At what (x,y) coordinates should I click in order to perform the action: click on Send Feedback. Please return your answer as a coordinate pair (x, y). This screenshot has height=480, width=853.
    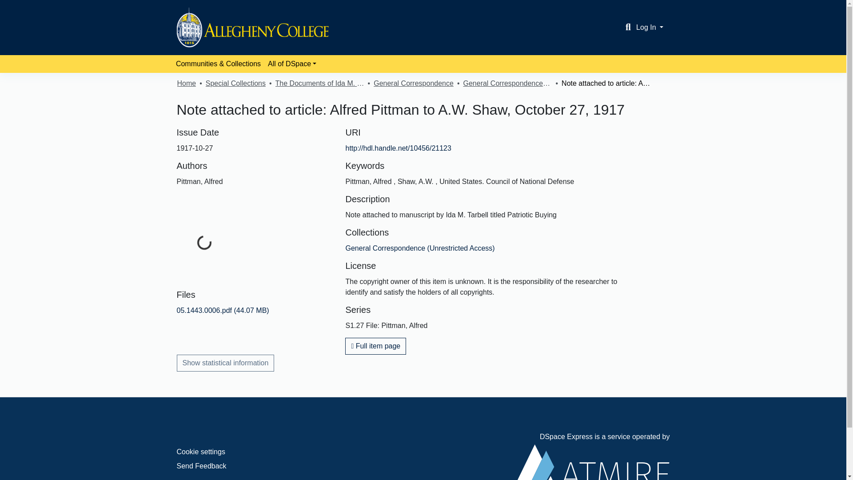
    Looking at the image, I should click on (202, 466).